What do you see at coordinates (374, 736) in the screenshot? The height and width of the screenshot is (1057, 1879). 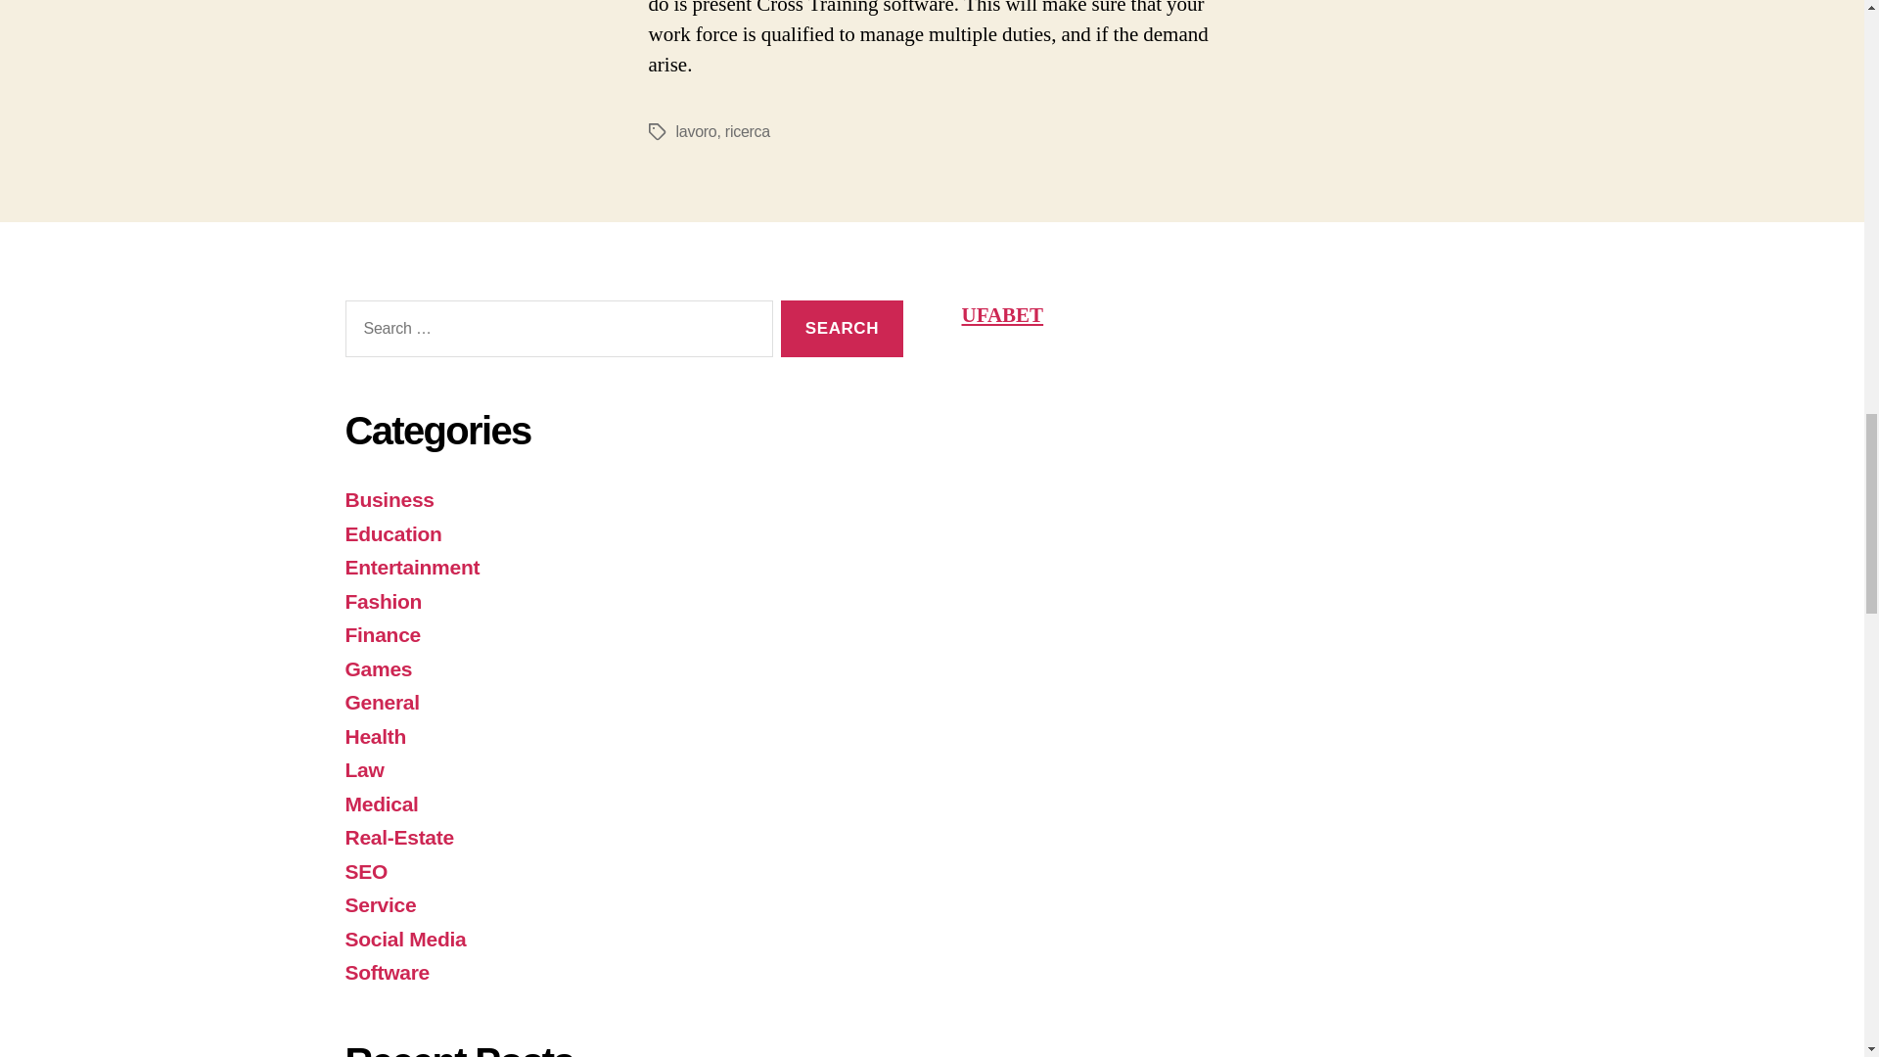 I see `Health` at bounding box center [374, 736].